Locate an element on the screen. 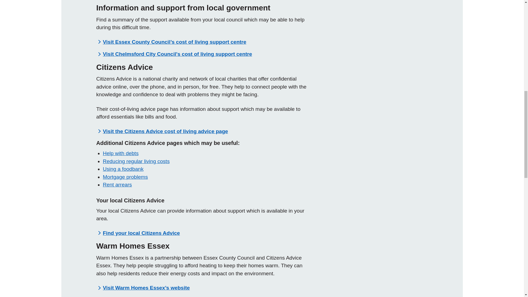  Reducing regular living costs is located at coordinates (136, 161).